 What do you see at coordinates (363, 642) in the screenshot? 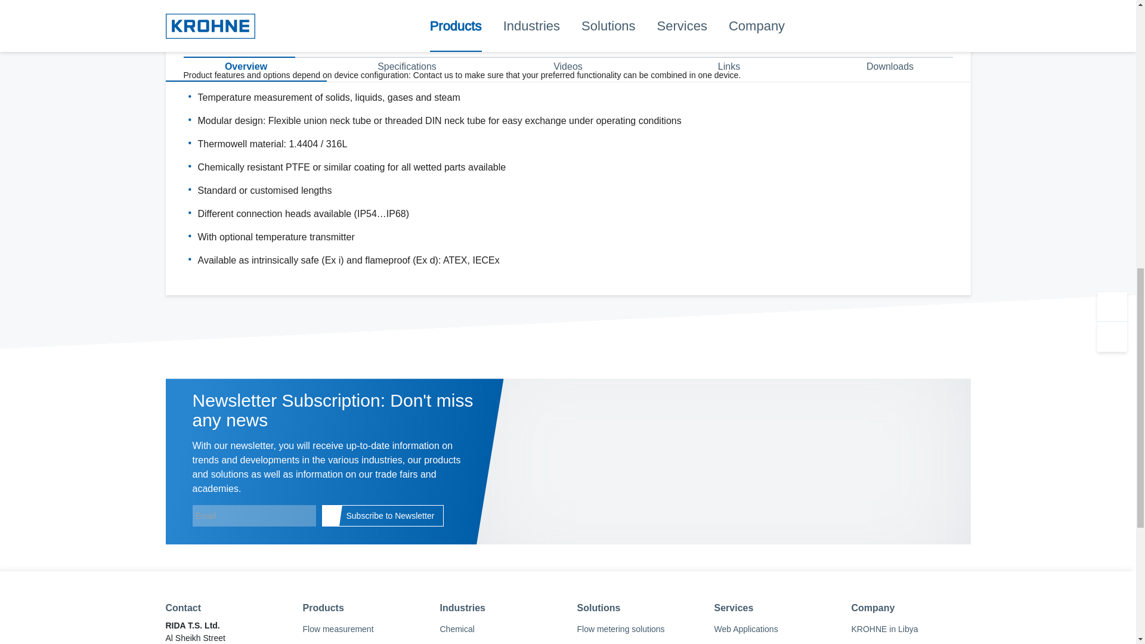
I see `Level measurement` at bounding box center [363, 642].